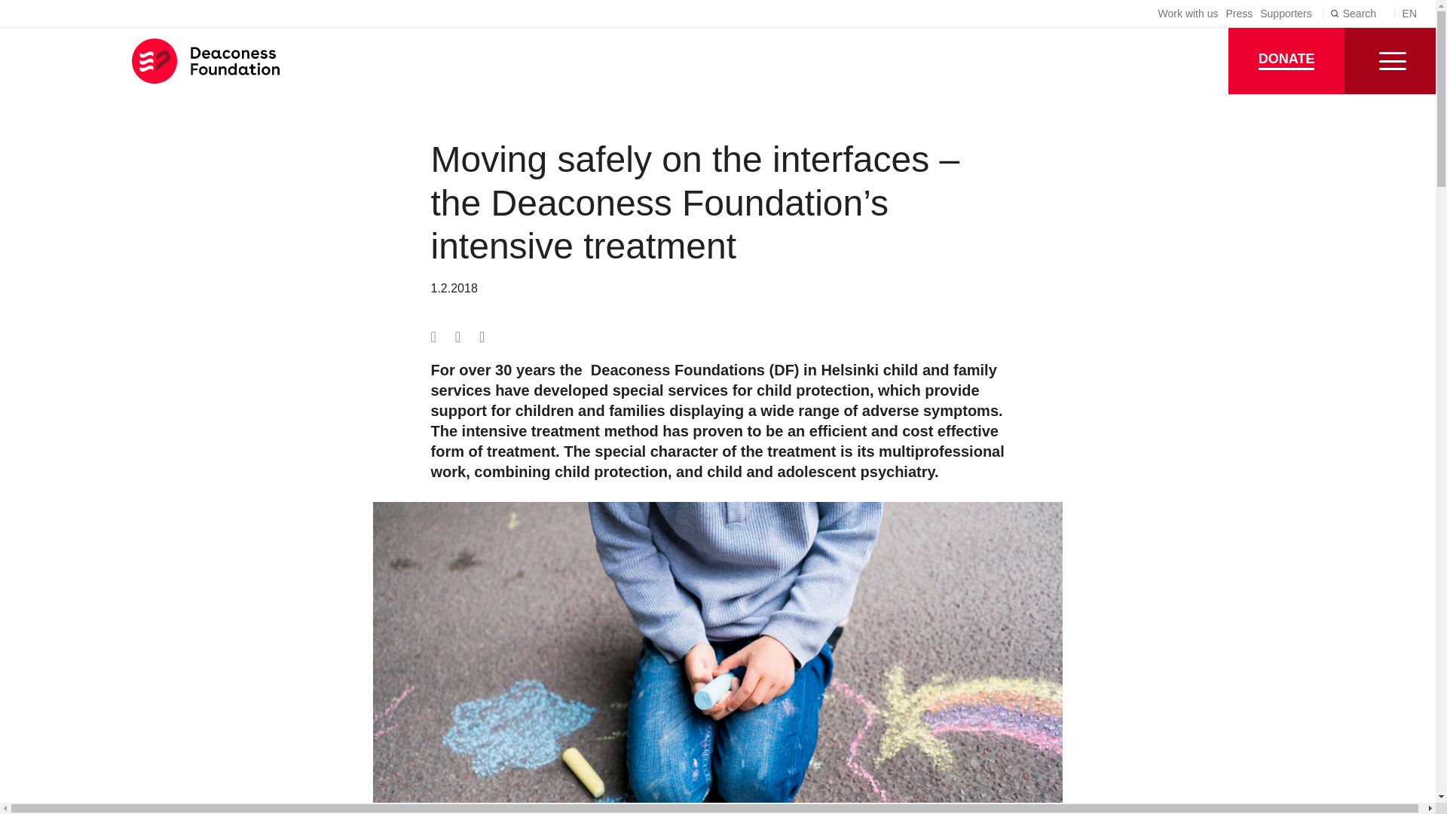 Image resolution: width=1447 pixels, height=814 pixels. I want to click on Work with us, so click(1188, 13).